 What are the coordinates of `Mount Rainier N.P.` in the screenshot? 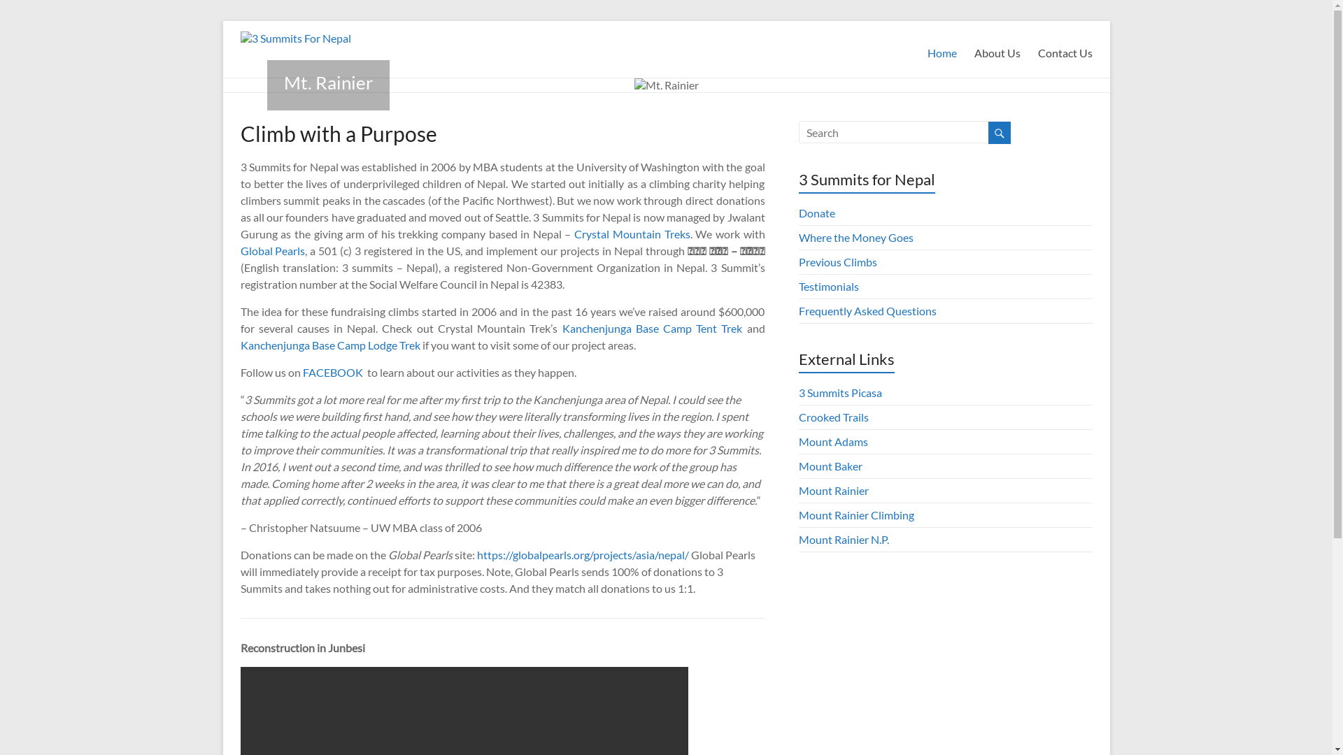 It's located at (844, 540).